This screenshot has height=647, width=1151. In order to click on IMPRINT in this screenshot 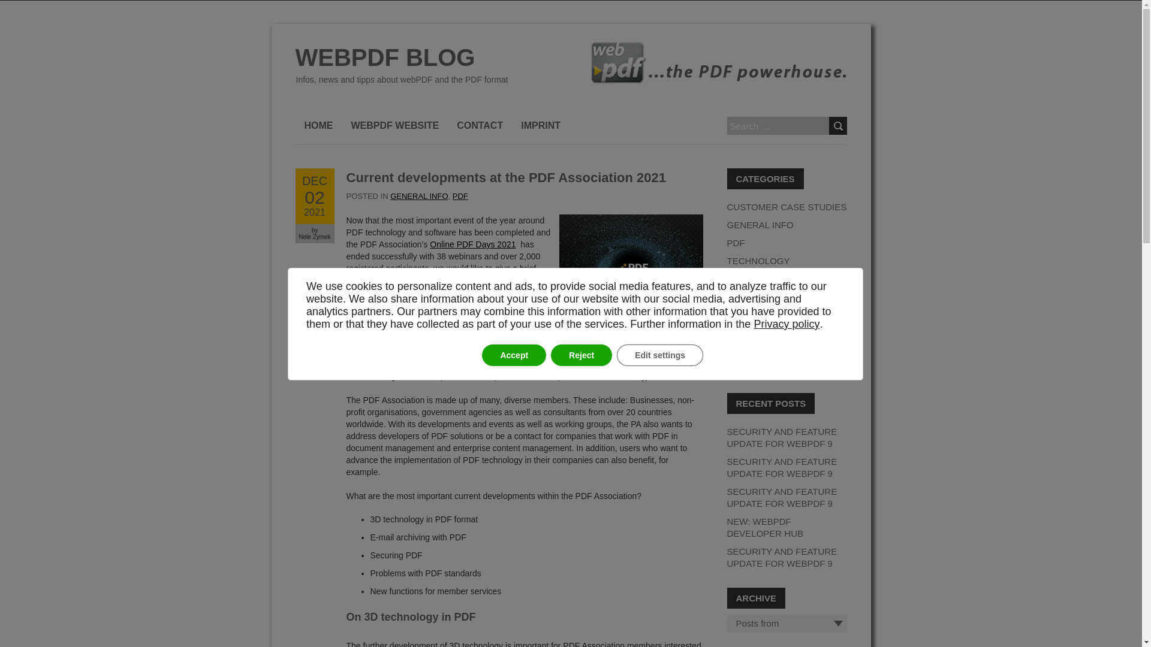, I will do `click(541, 126)`.